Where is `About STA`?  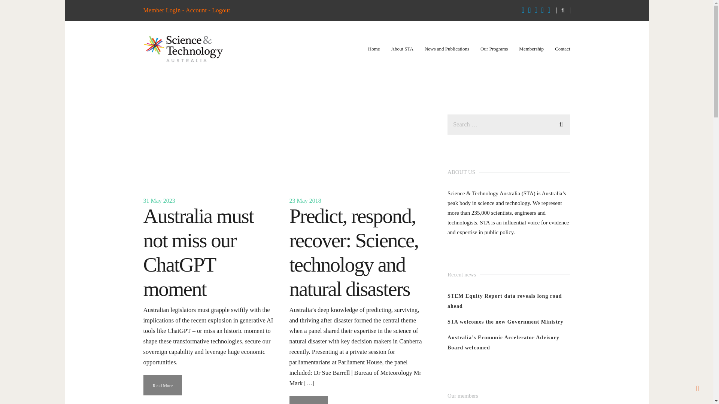
About STA is located at coordinates (402, 49).